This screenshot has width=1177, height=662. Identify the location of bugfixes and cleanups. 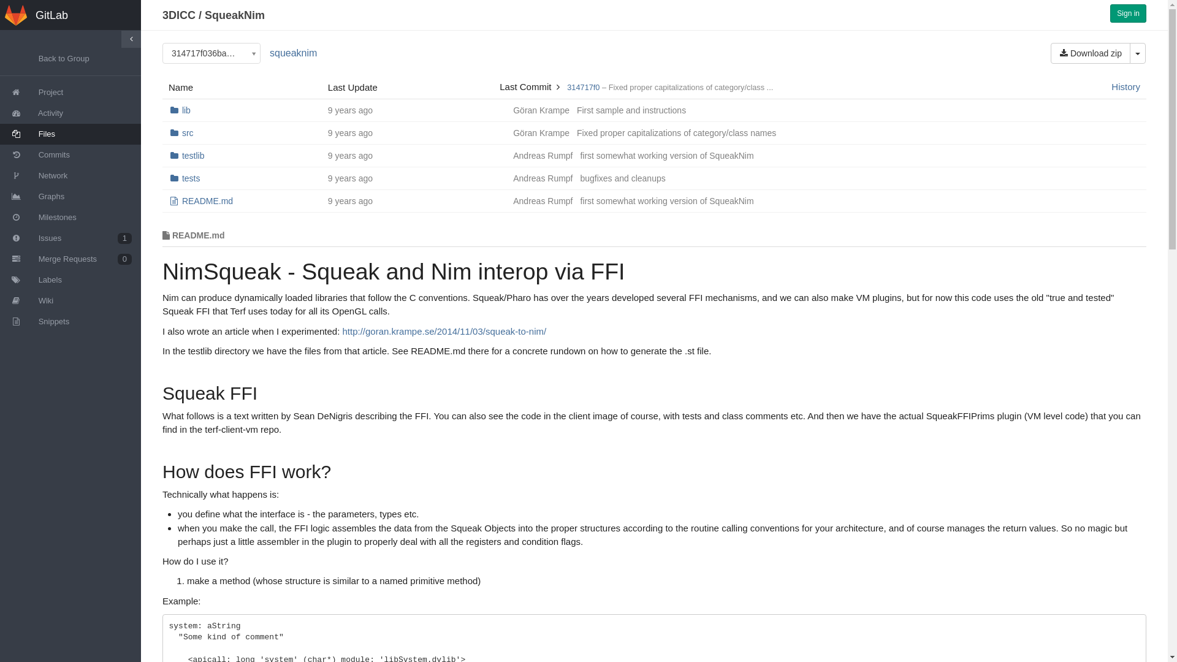
(623, 178).